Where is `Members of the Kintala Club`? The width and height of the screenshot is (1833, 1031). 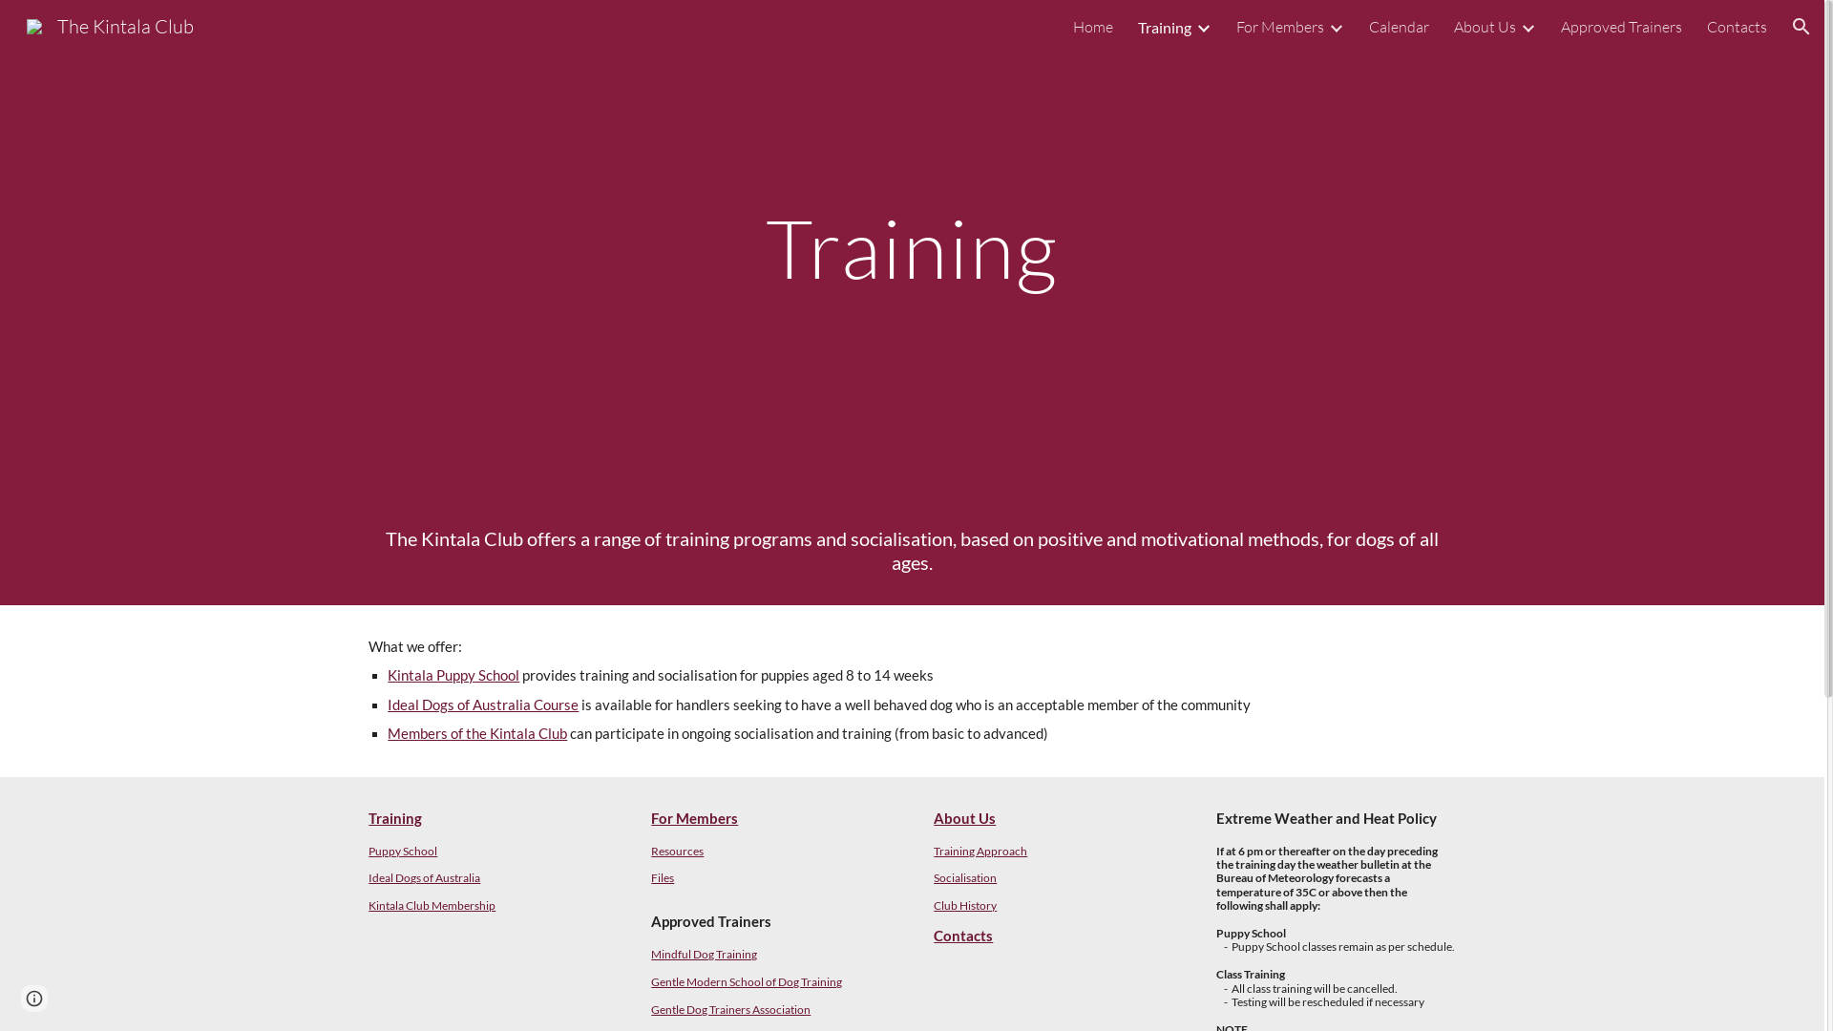
Members of the Kintala Club is located at coordinates (477, 733).